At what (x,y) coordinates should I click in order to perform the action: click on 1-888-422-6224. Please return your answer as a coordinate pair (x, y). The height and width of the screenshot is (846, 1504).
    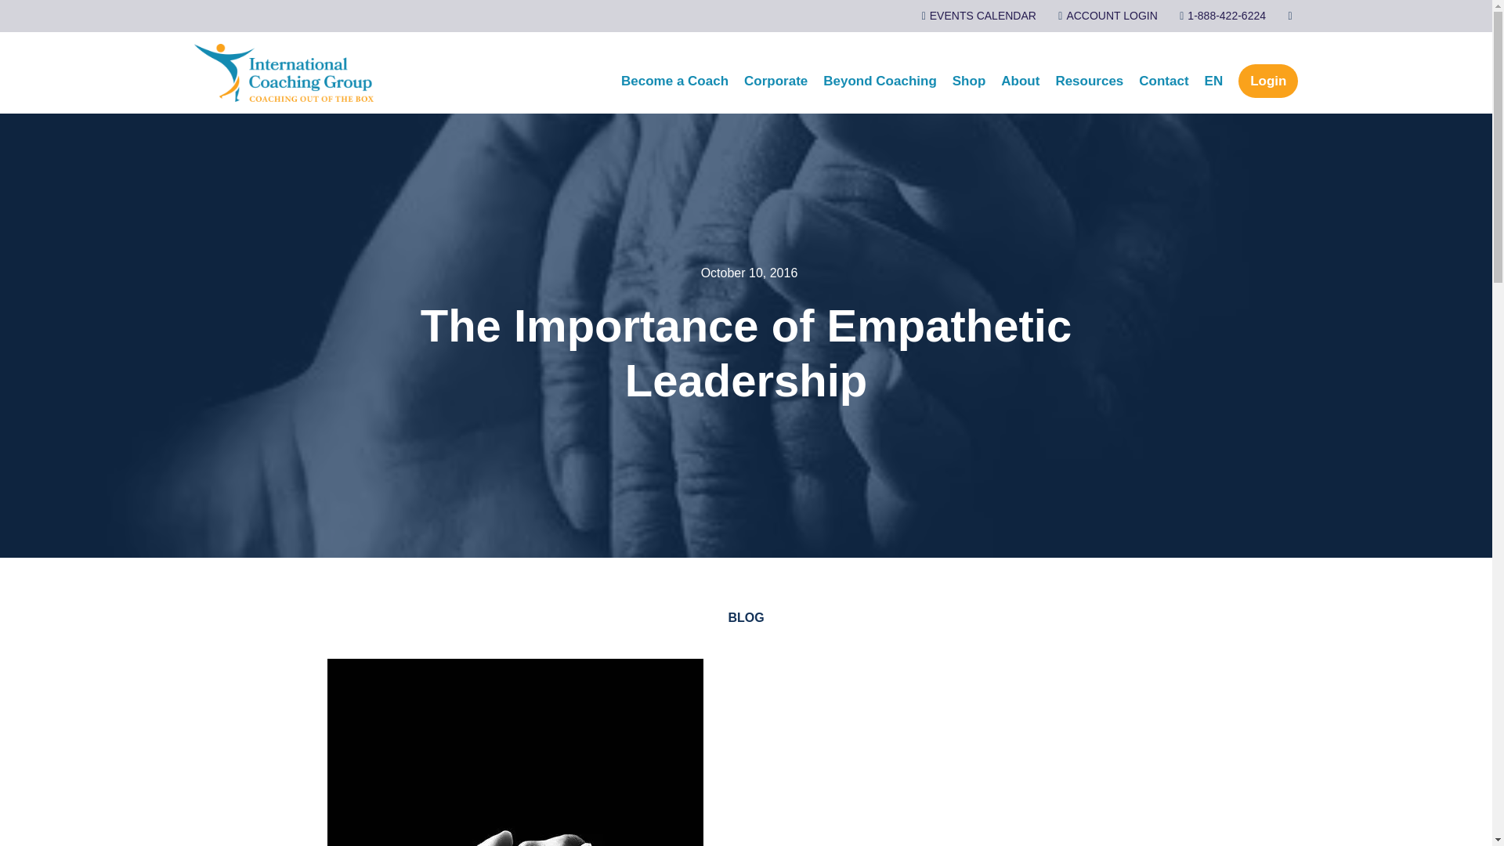
    Looking at the image, I should click on (1217, 16).